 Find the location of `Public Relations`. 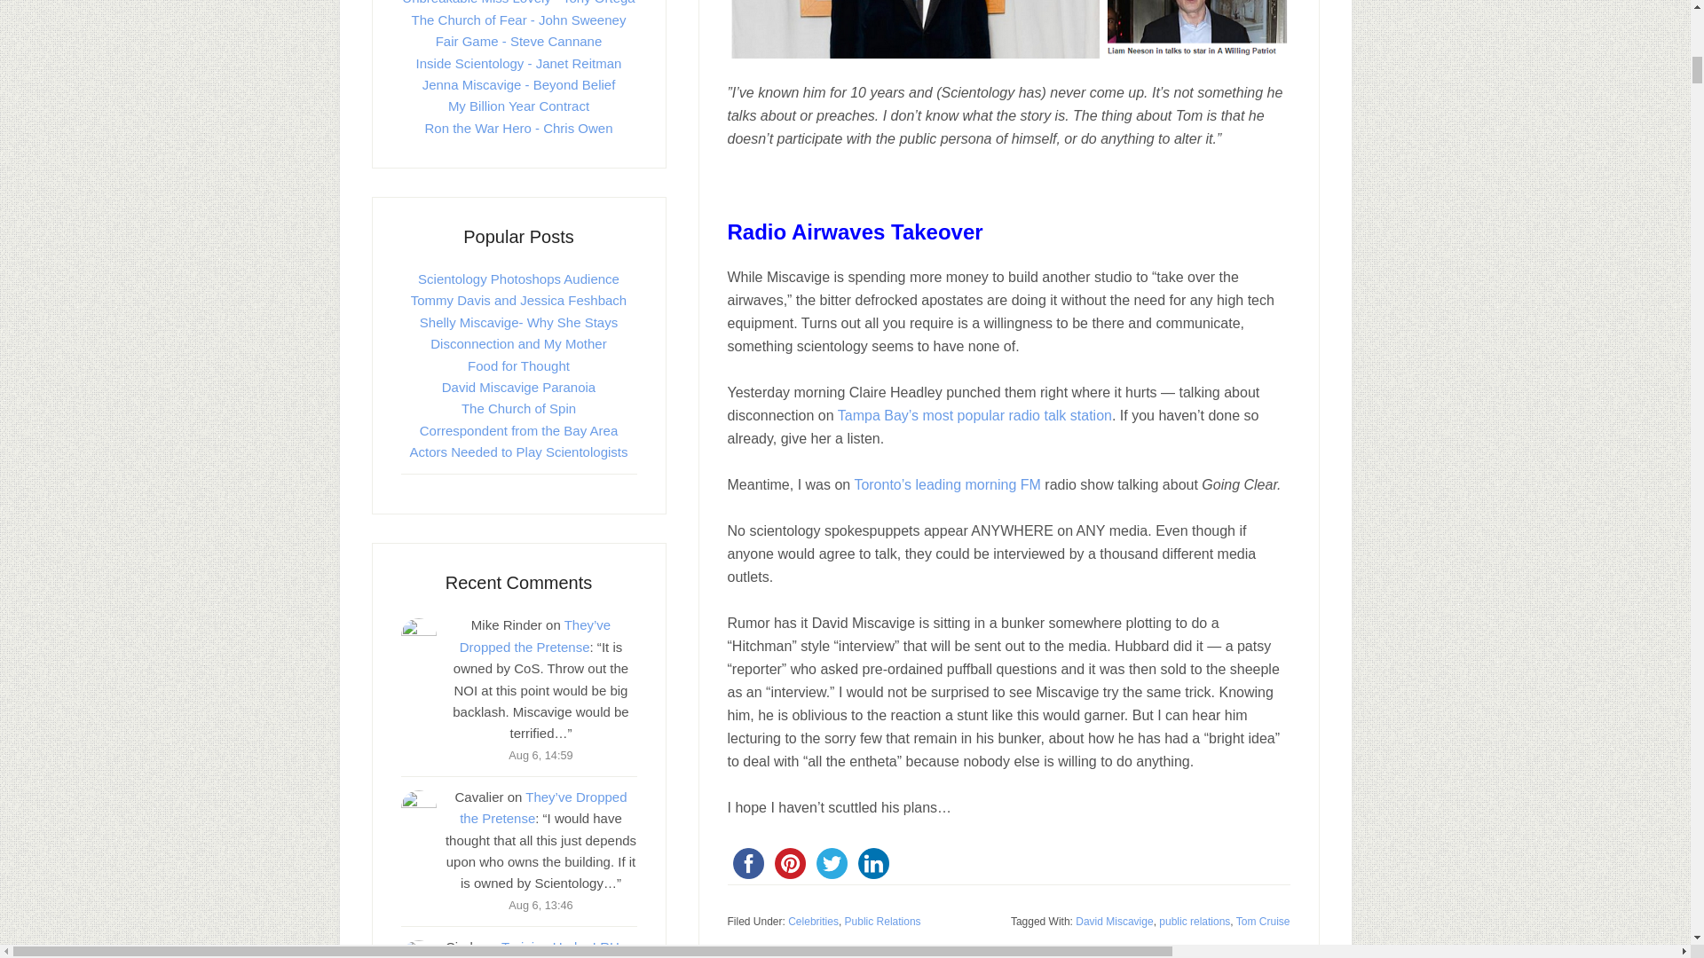

Public Relations is located at coordinates (883, 922).